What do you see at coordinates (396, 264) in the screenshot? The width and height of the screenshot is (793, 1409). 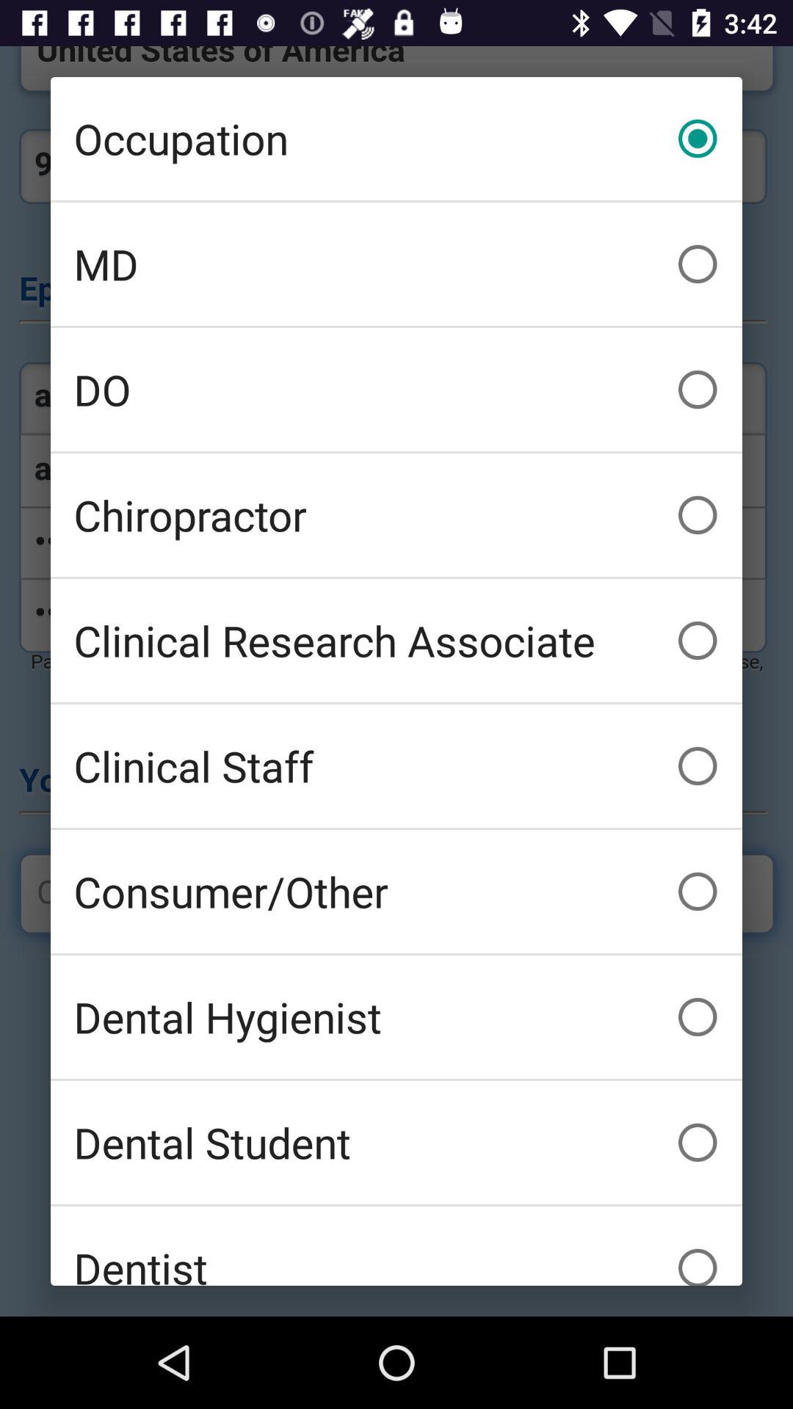 I see `turn on item above the do item` at bounding box center [396, 264].